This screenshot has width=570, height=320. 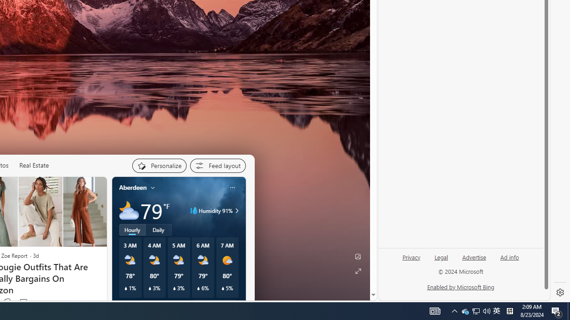 I want to click on Ad info, so click(x=509, y=257).